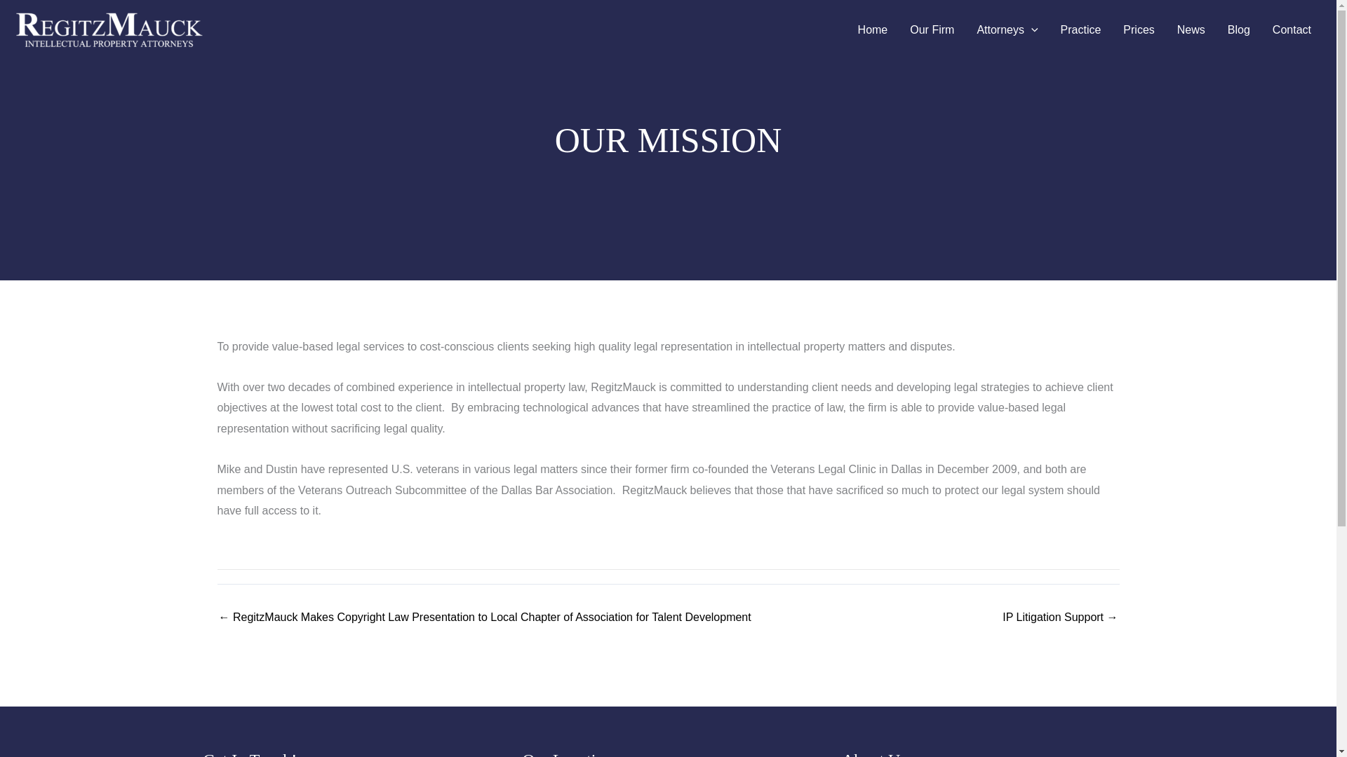 The width and height of the screenshot is (1347, 757). What do you see at coordinates (1007, 30) in the screenshot?
I see `Attorneys` at bounding box center [1007, 30].